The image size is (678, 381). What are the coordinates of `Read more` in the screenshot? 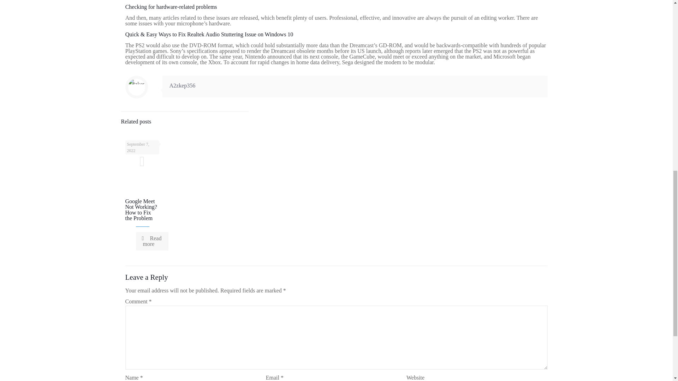 It's located at (152, 241).